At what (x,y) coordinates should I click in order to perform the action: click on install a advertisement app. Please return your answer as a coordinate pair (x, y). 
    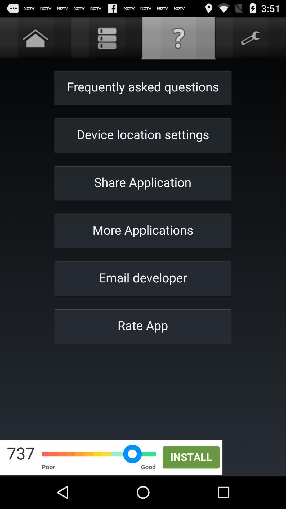
    Looking at the image, I should click on (143, 457).